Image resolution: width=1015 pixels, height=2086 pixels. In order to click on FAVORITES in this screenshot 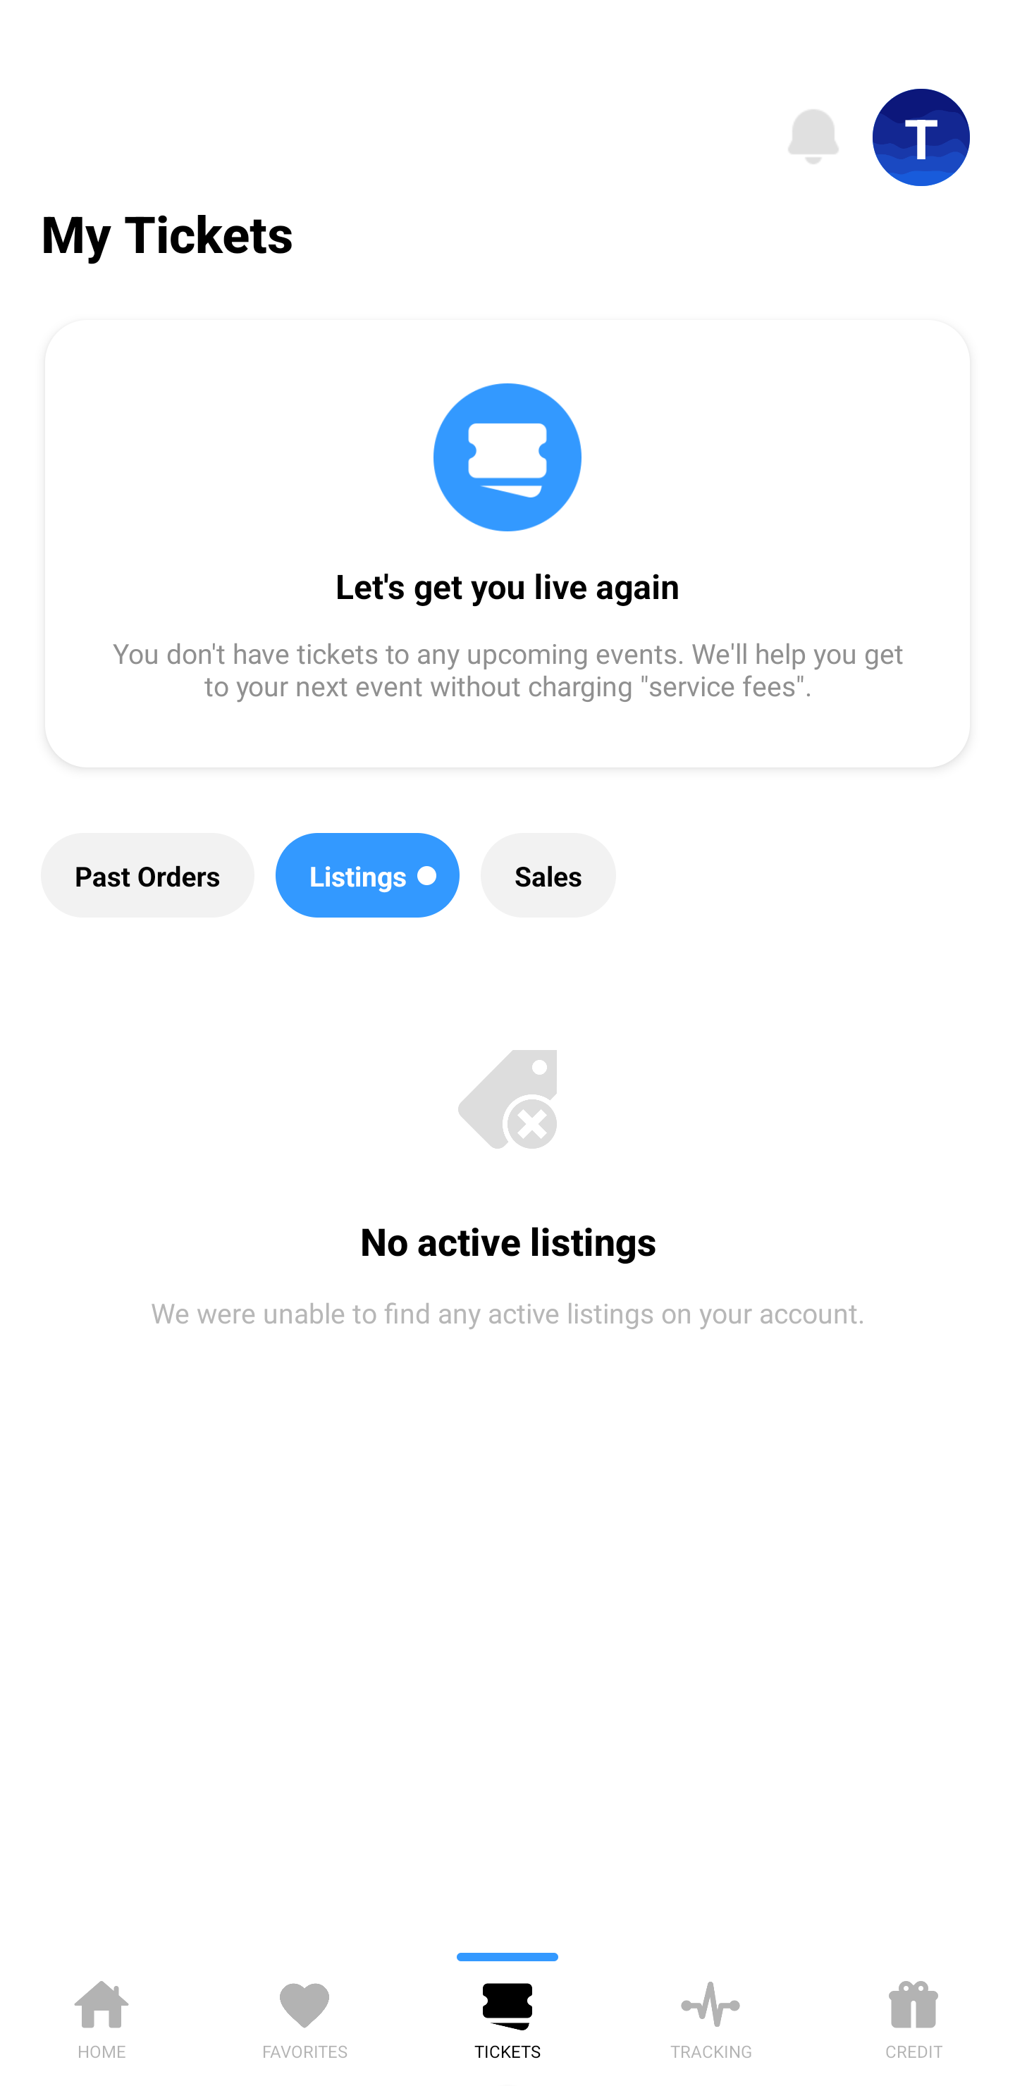, I will do `click(304, 2016)`.